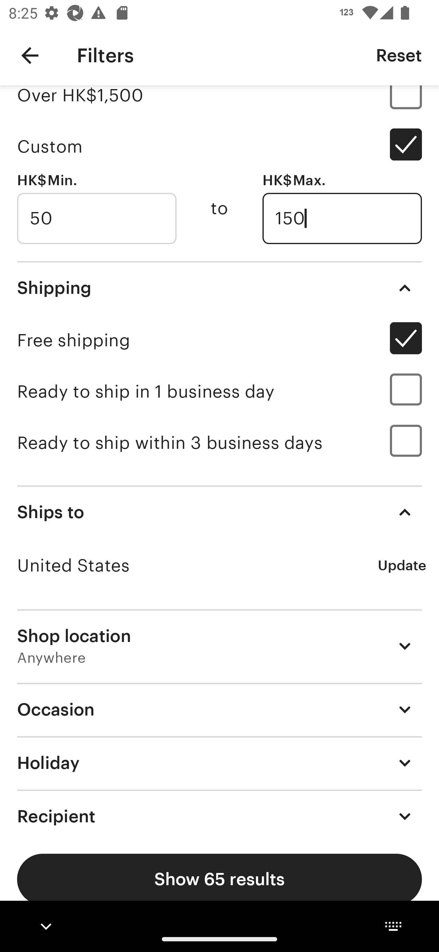 Image resolution: width=439 pixels, height=952 pixels. I want to click on Occasion, so click(220, 709).